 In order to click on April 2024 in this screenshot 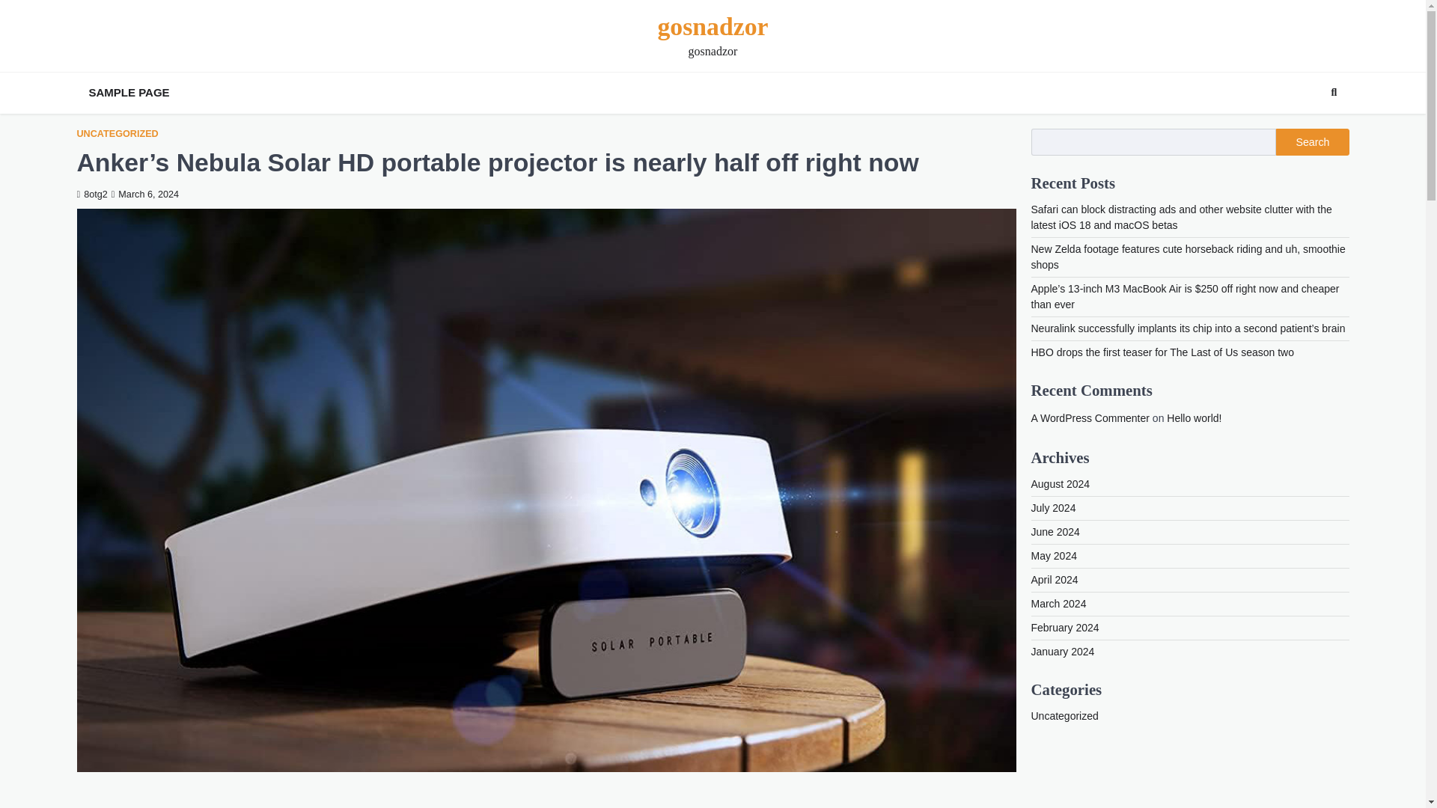, I will do `click(1055, 579)`.